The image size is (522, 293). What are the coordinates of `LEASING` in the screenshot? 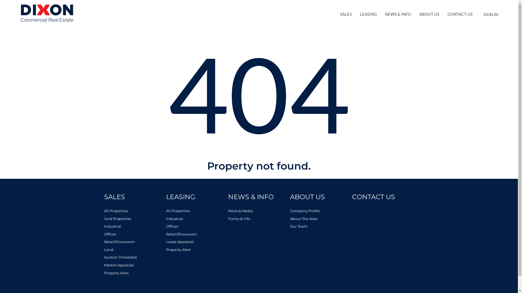 It's located at (368, 14).